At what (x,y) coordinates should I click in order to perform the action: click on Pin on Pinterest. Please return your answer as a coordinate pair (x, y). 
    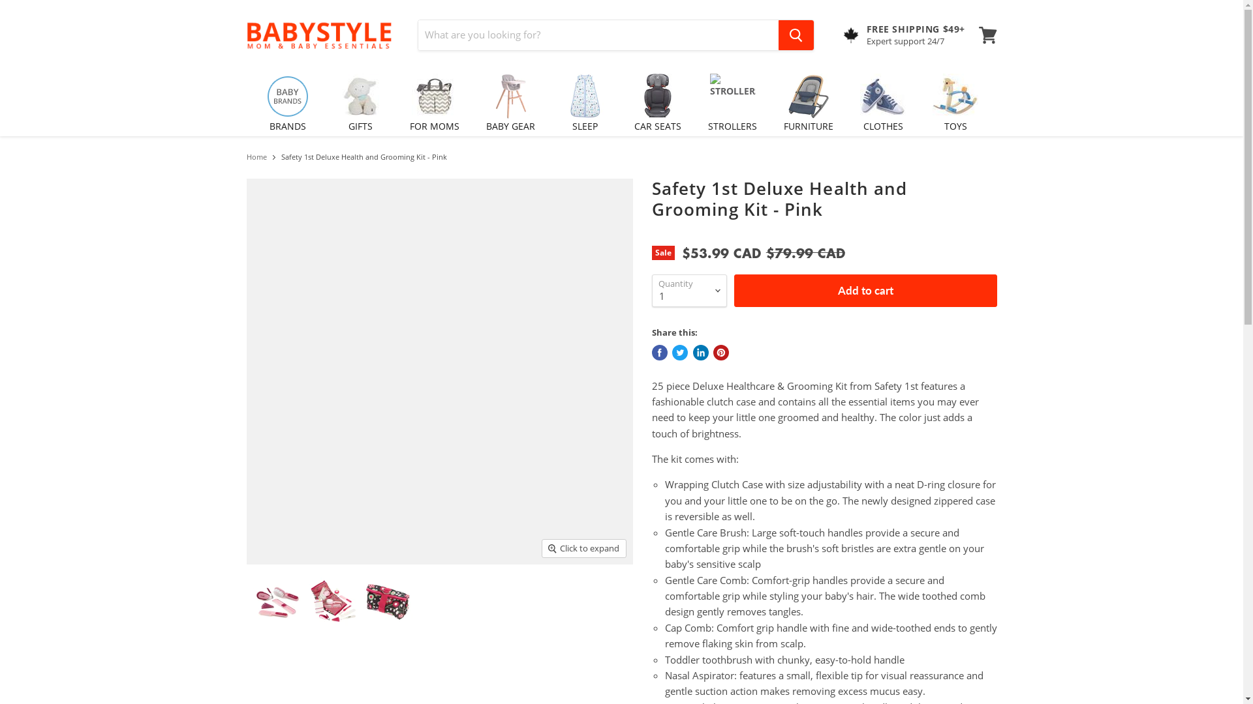
    Looking at the image, I should click on (721, 353).